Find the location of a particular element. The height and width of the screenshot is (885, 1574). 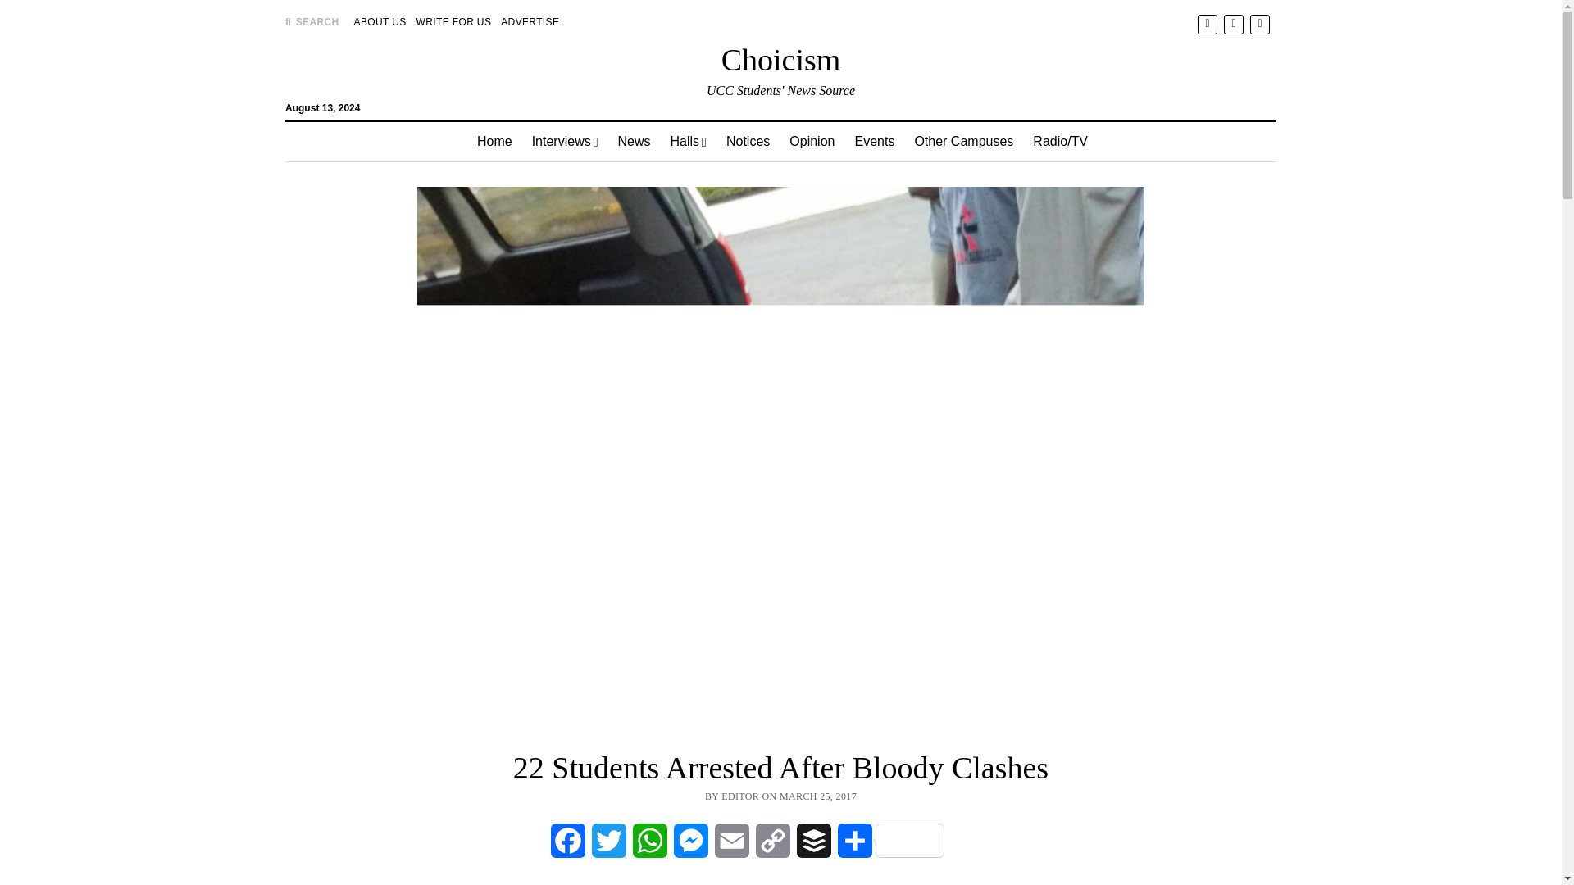

Notices is located at coordinates (748, 141).